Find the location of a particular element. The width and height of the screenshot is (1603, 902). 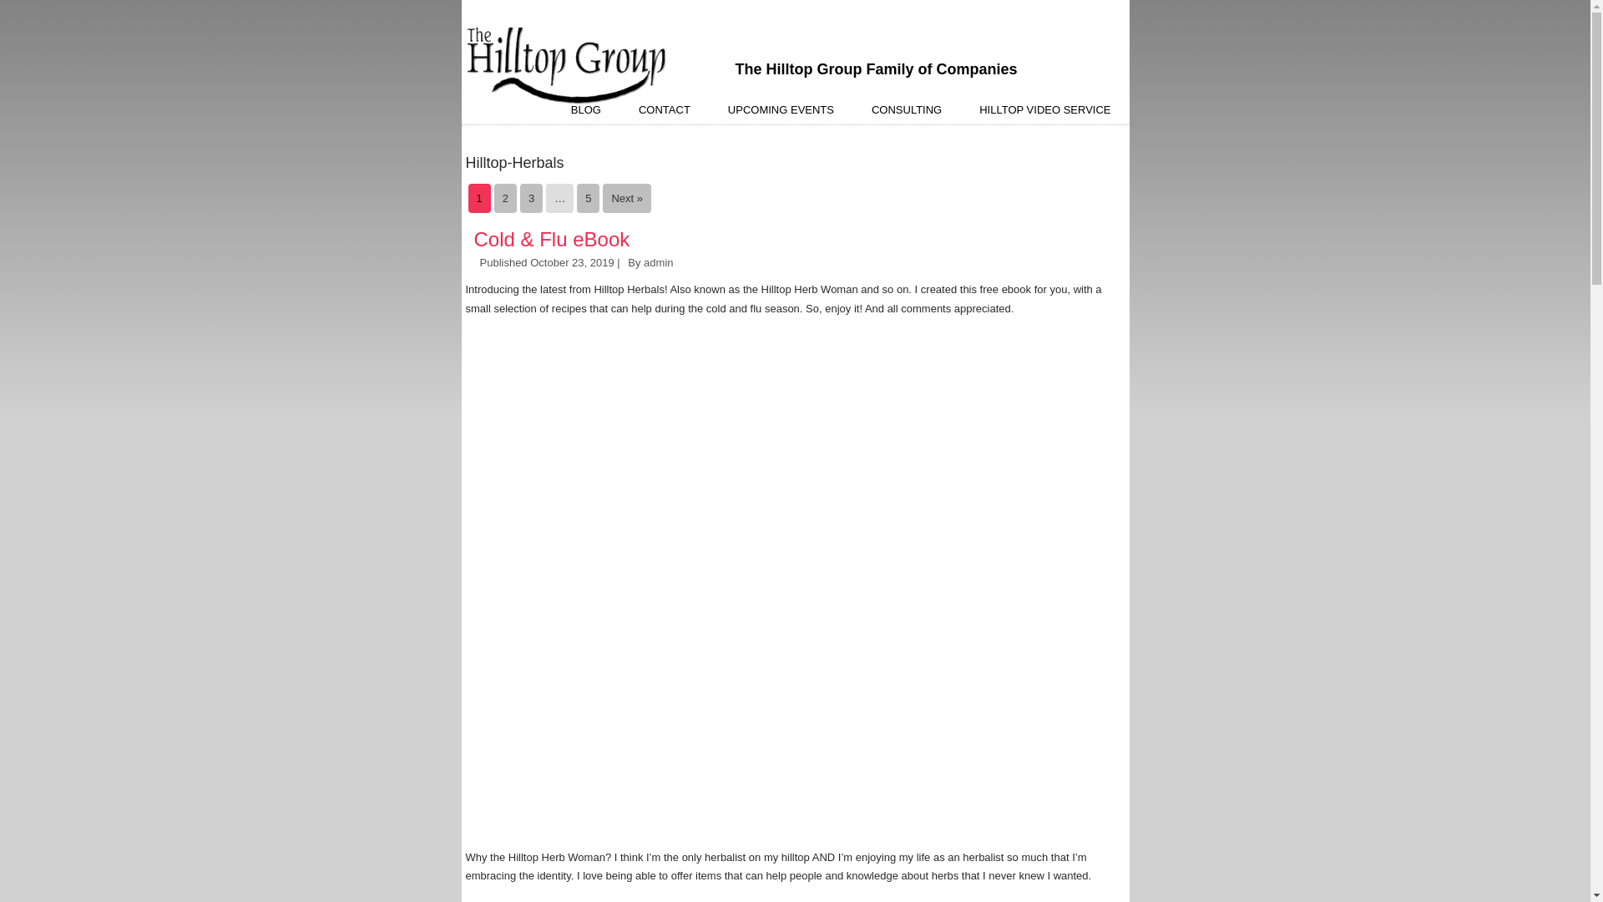

CONTACT is located at coordinates (665, 110).